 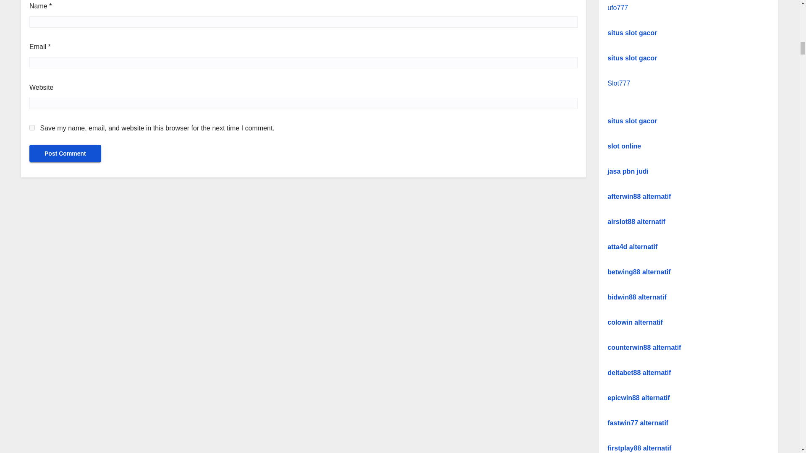 What do you see at coordinates (65, 153) in the screenshot?
I see `Post Comment` at bounding box center [65, 153].